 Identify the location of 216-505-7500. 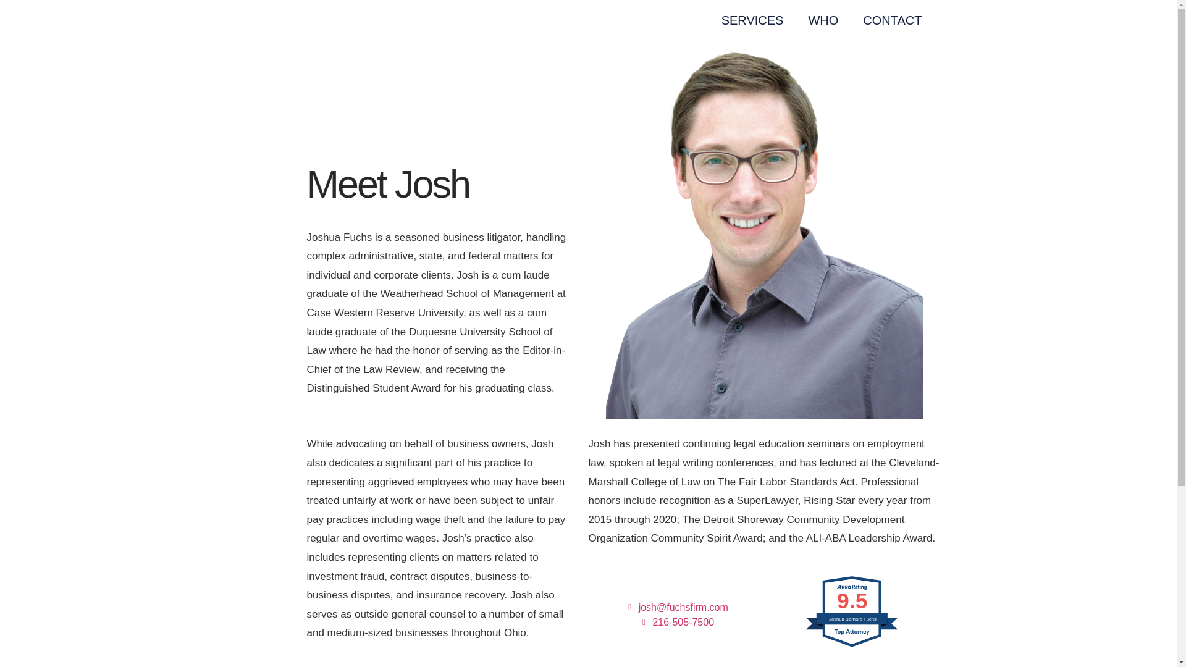
(676, 622).